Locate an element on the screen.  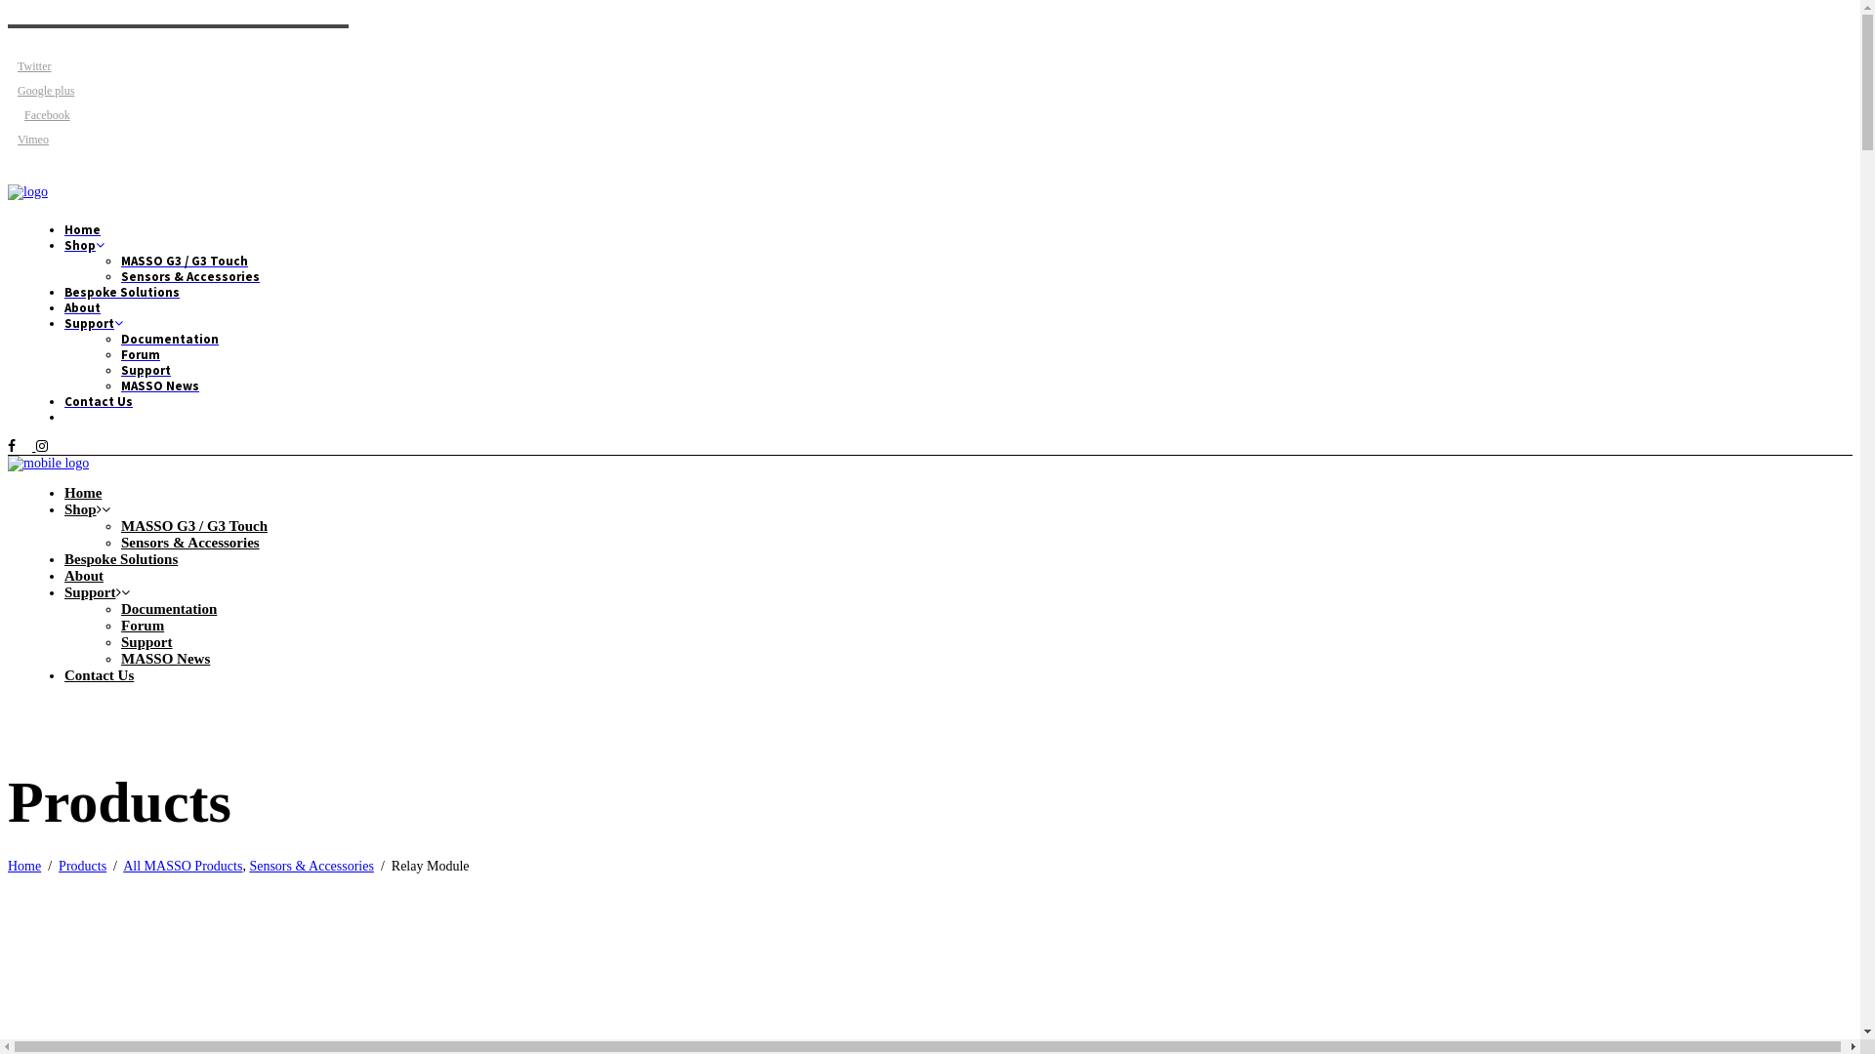
Shop is located at coordinates (84, 246).